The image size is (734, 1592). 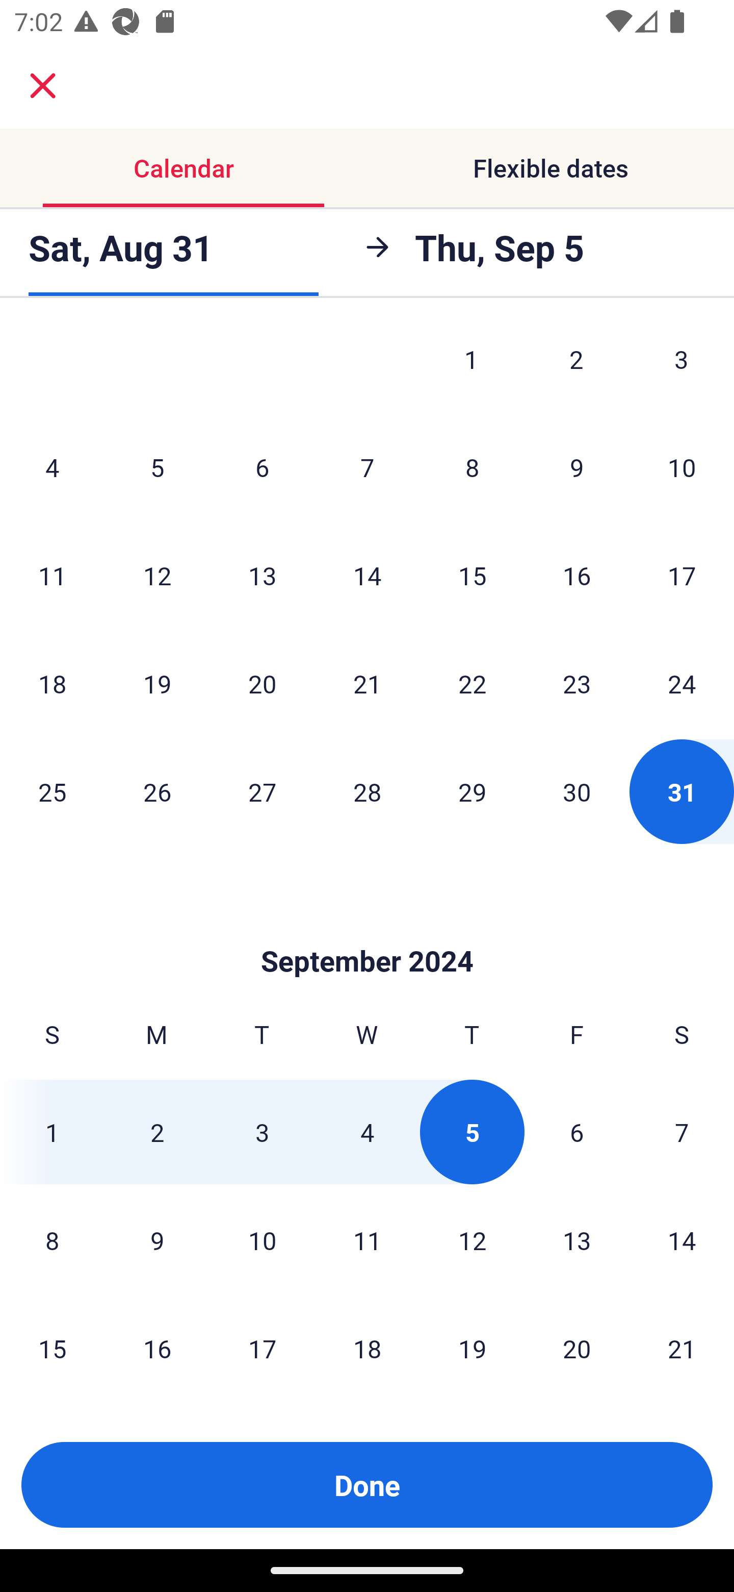 I want to click on 8 Thursday, August 8, 2024, so click(x=472, y=467).